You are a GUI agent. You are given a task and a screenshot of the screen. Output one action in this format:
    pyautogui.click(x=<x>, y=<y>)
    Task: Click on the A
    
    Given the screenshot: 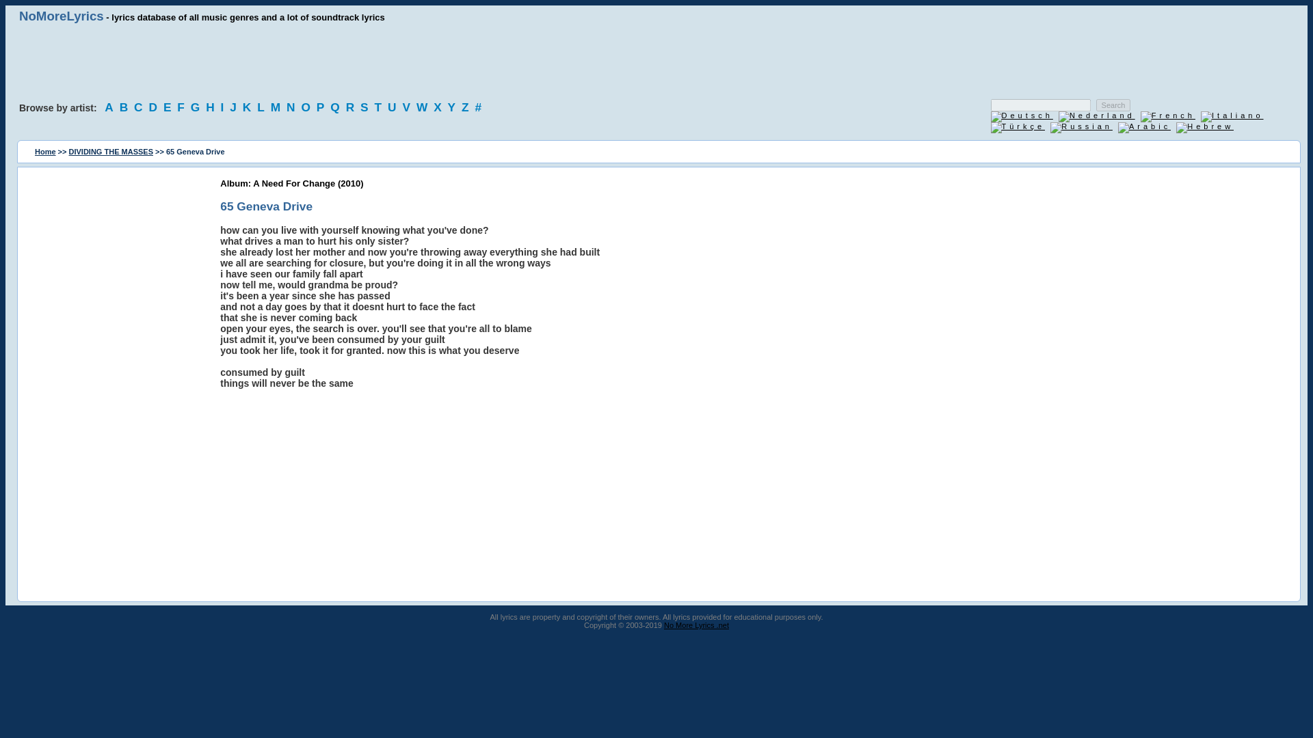 What is the action you would take?
    pyautogui.click(x=111, y=107)
    